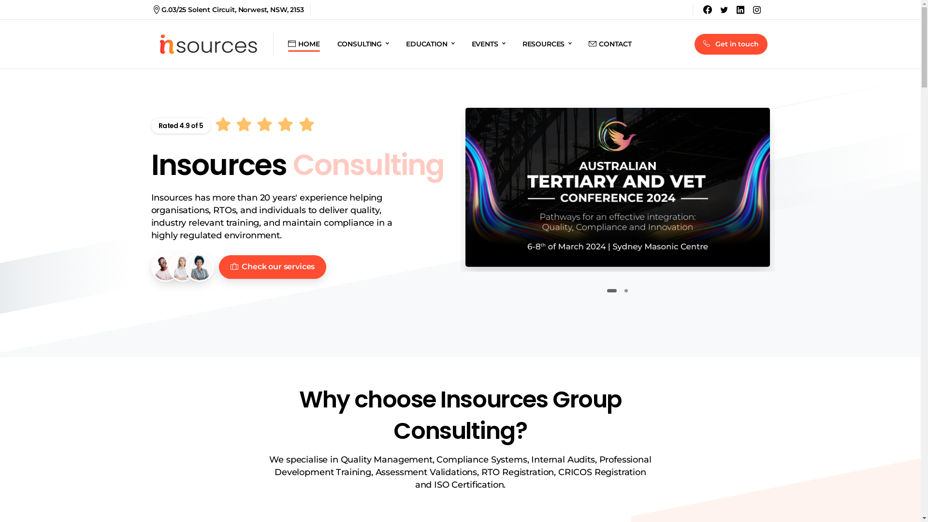 Image resolution: width=928 pixels, height=522 pixels. Describe the element at coordinates (430, 44) in the screenshot. I see `EDUCATION` at that location.